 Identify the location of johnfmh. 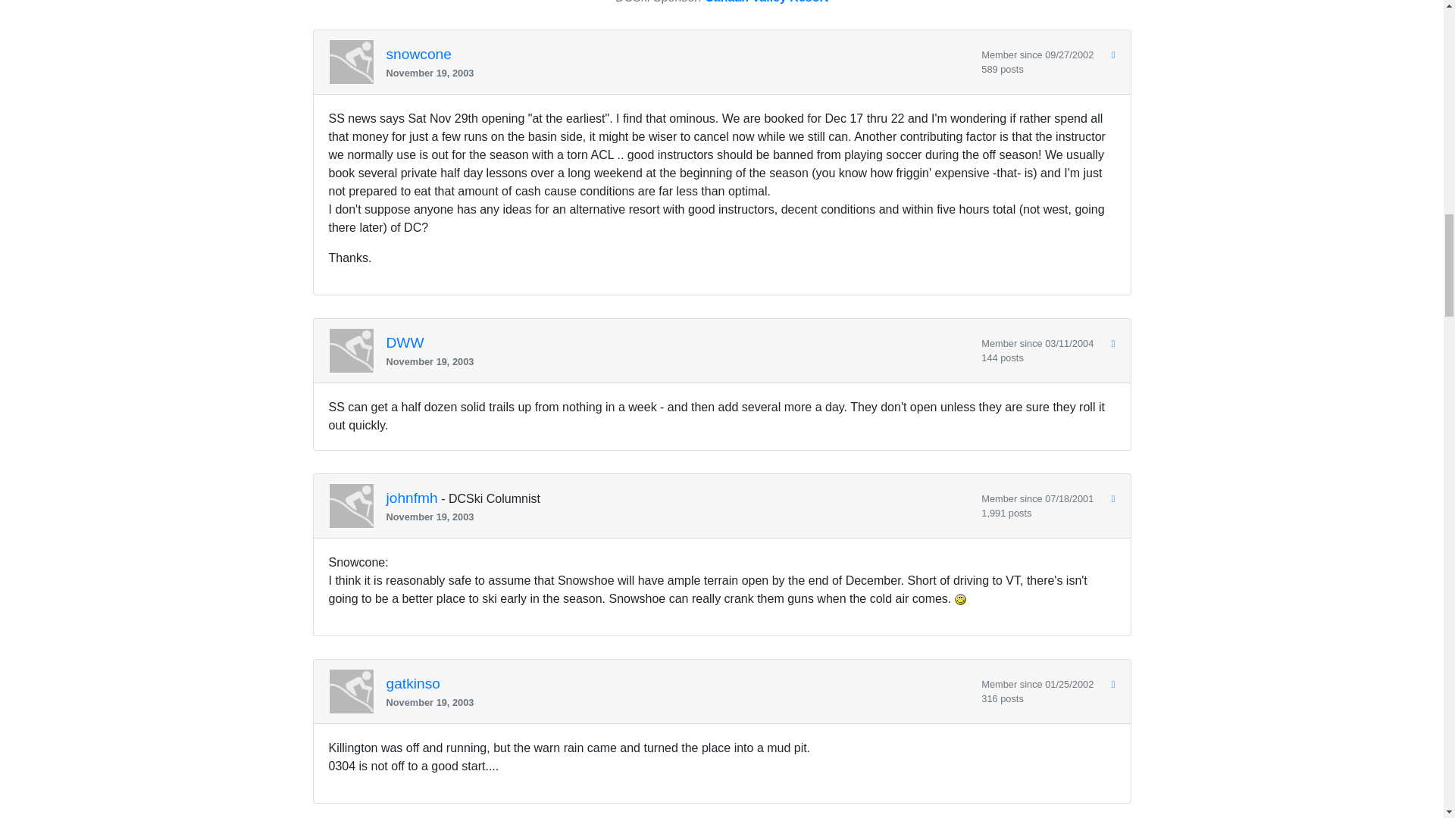
(412, 498).